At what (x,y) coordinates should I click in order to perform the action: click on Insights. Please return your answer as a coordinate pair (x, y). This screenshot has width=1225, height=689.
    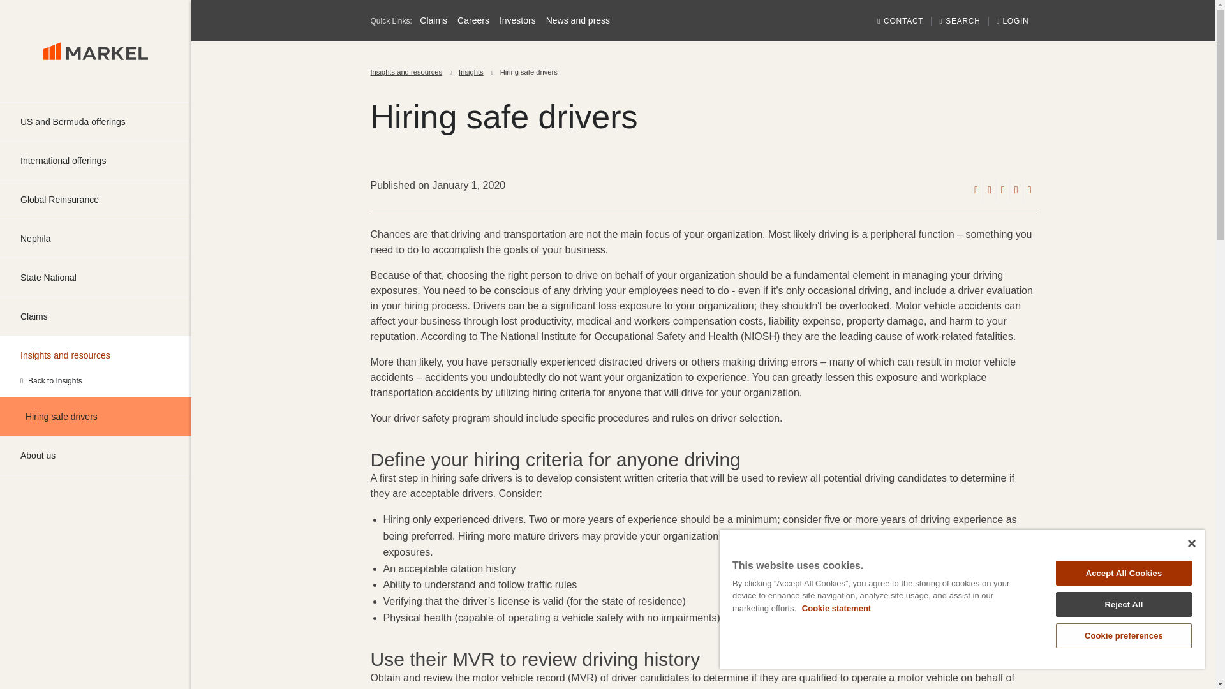
    Looking at the image, I should click on (96, 380).